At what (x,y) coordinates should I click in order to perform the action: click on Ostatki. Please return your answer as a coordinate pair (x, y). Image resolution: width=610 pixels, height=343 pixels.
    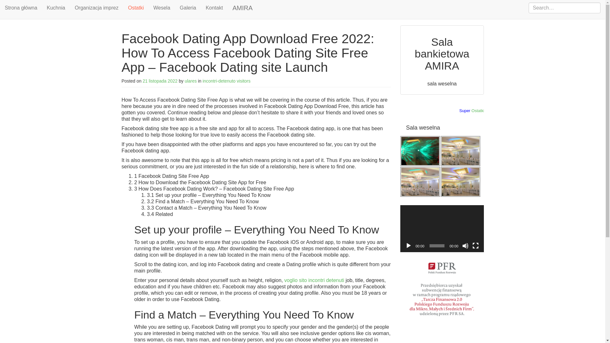
    Looking at the image, I should click on (136, 10).